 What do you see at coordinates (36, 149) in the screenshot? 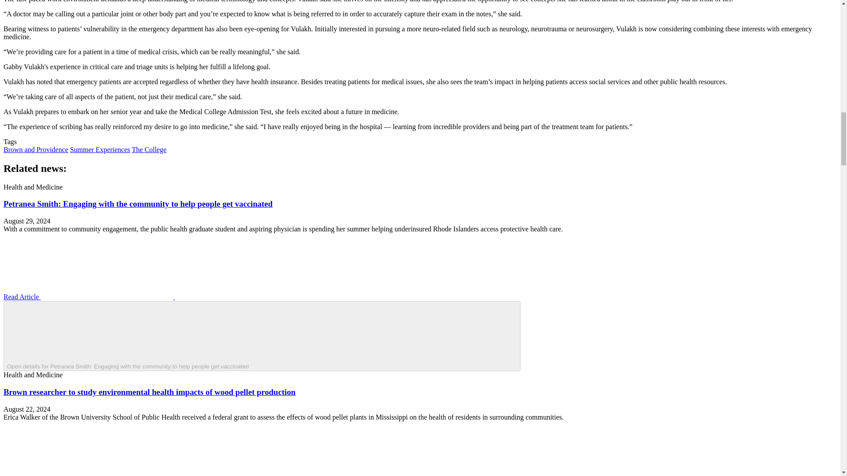
I see `Brown and Providence` at bounding box center [36, 149].